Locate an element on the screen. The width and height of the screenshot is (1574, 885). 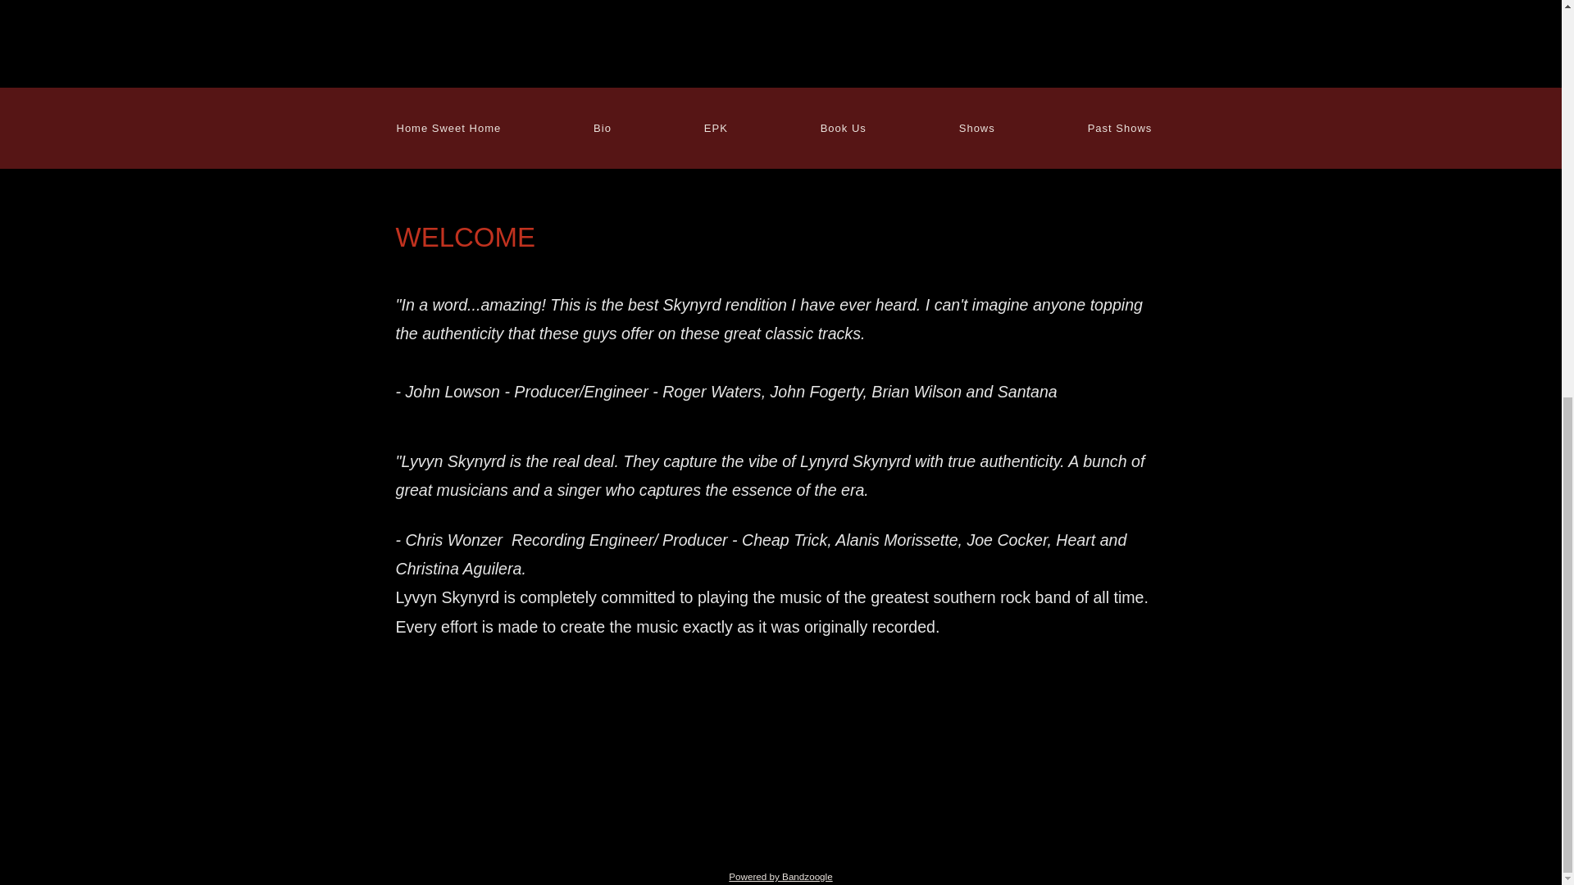
Shows is located at coordinates (976, 128).